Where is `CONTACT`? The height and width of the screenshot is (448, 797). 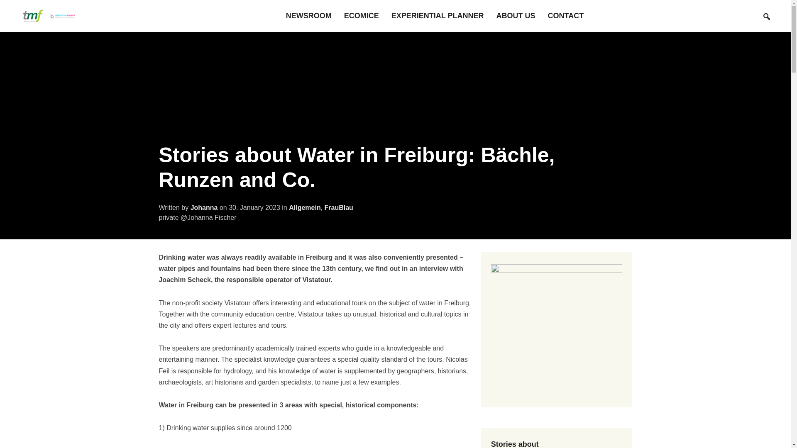 CONTACT is located at coordinates (566, 16).